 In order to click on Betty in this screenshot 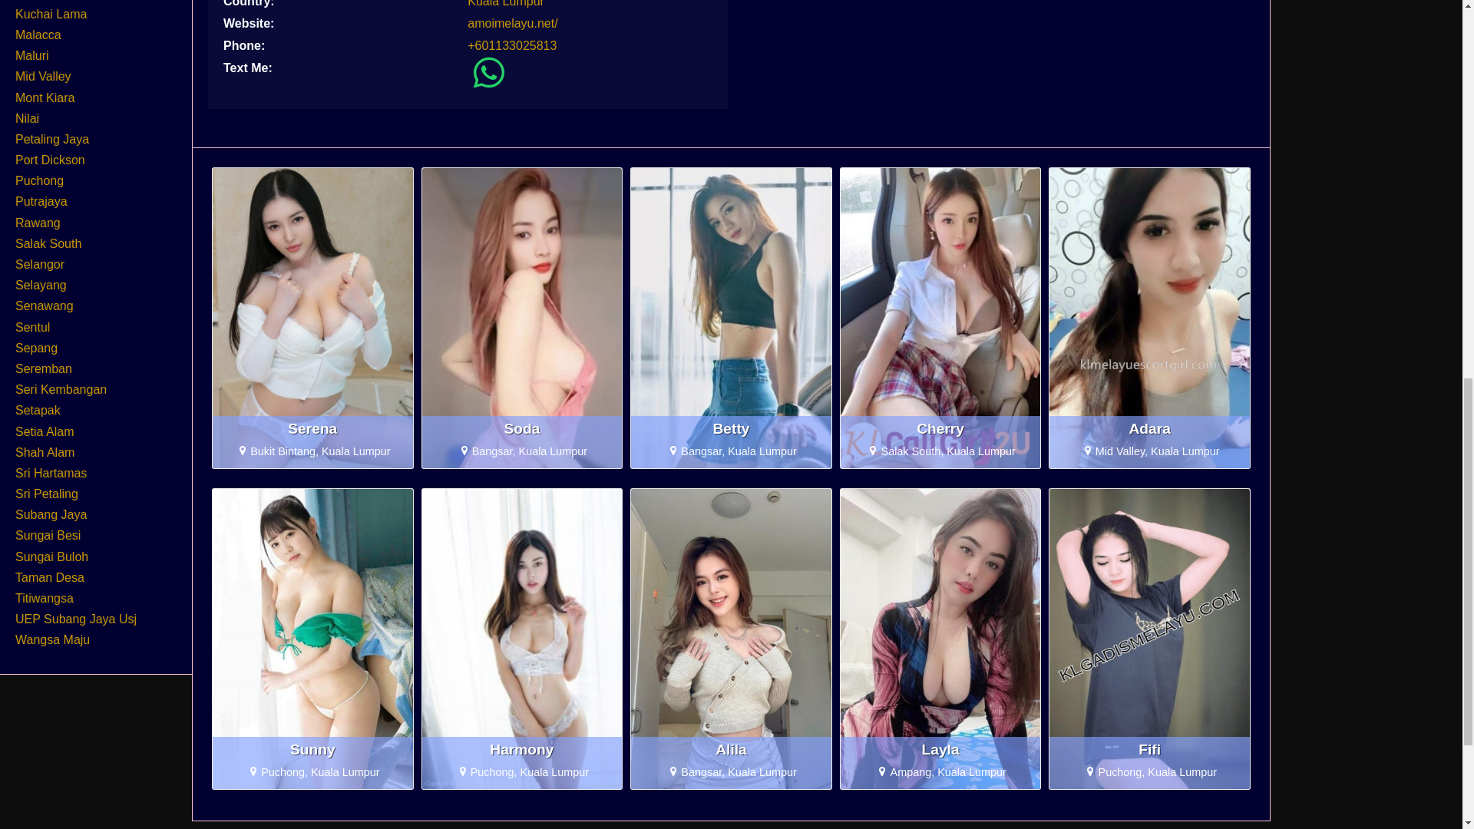, I will do `click(731, 428)`.